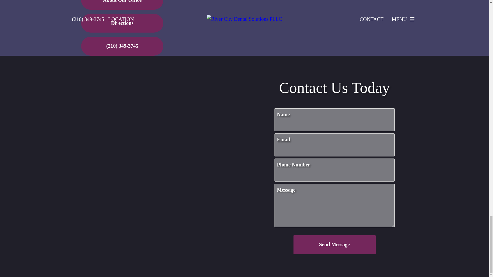  I want to click on About Our Office, so click(122, 5).